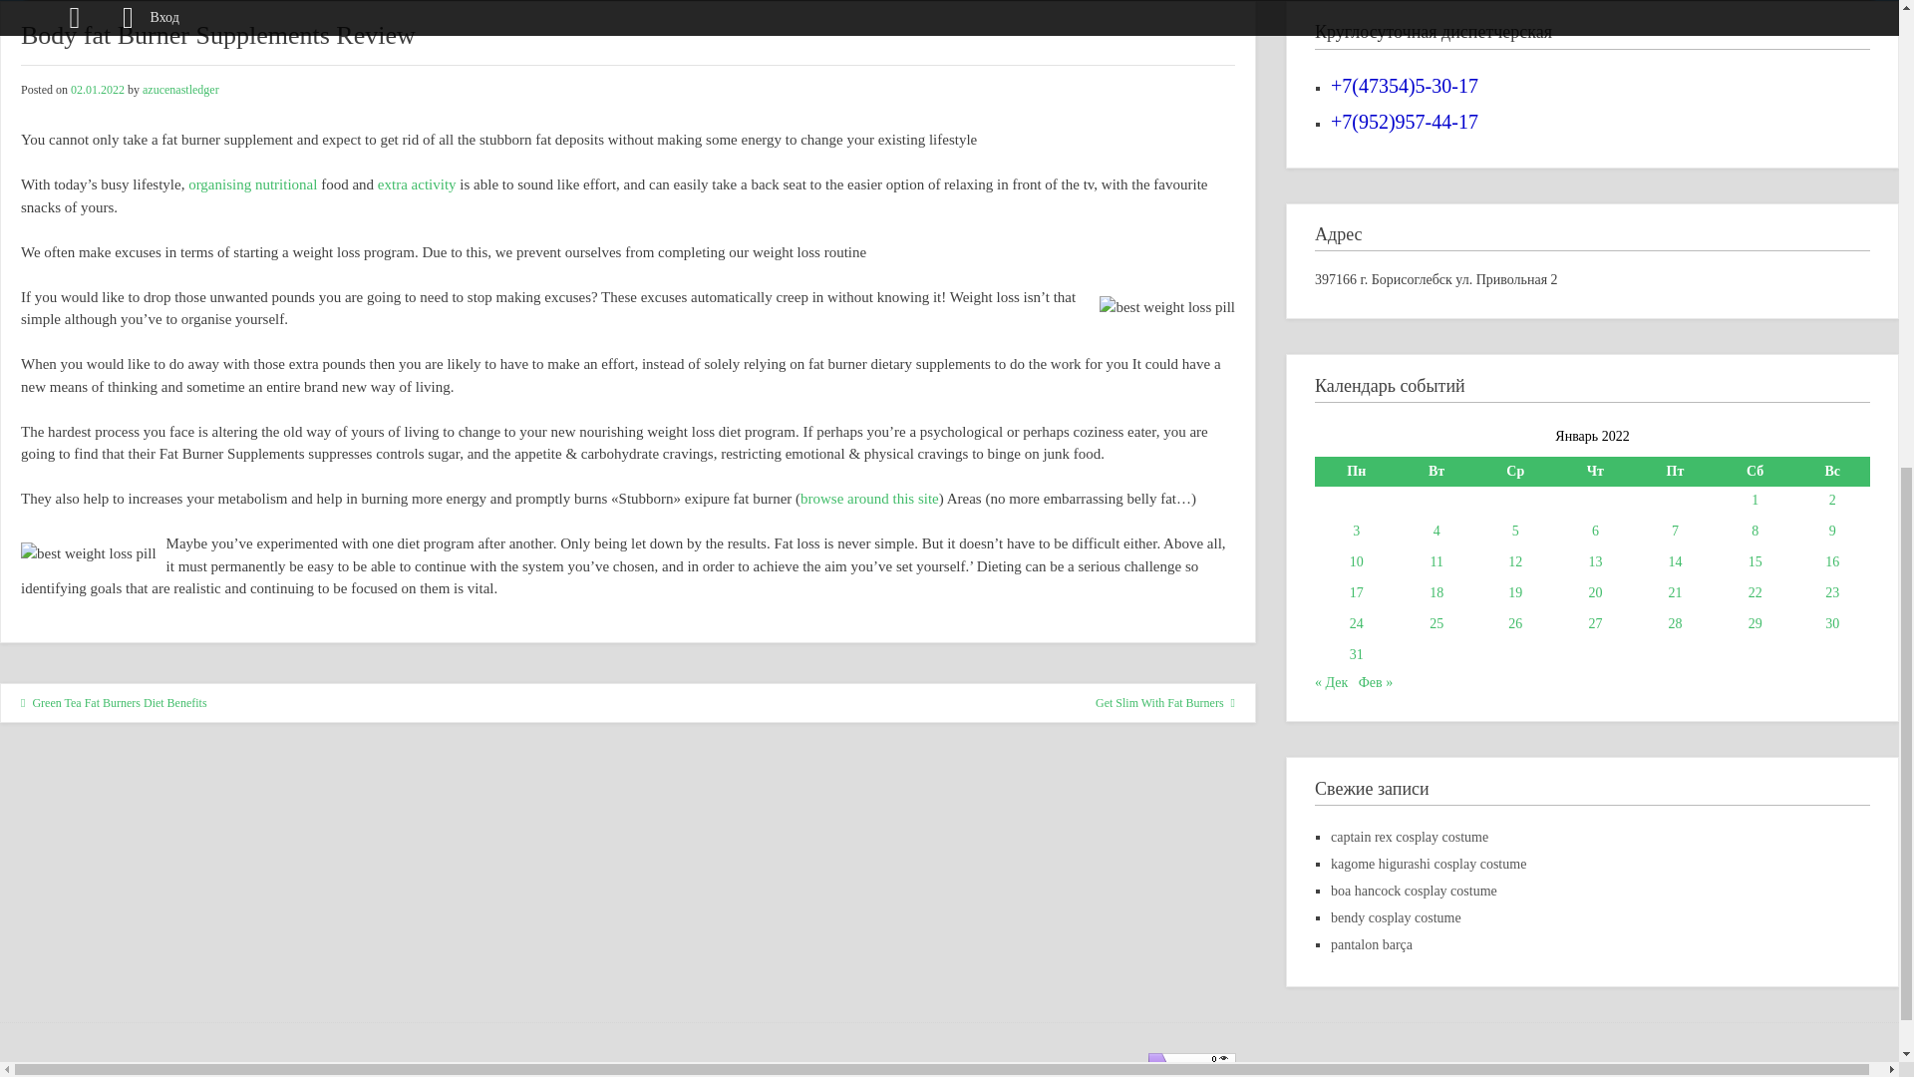 The height and width of the screenshot is (1077, 1914). Describe the element at coordinates (180, 90) in the screenshot. I see `azucenastledger` at that location.